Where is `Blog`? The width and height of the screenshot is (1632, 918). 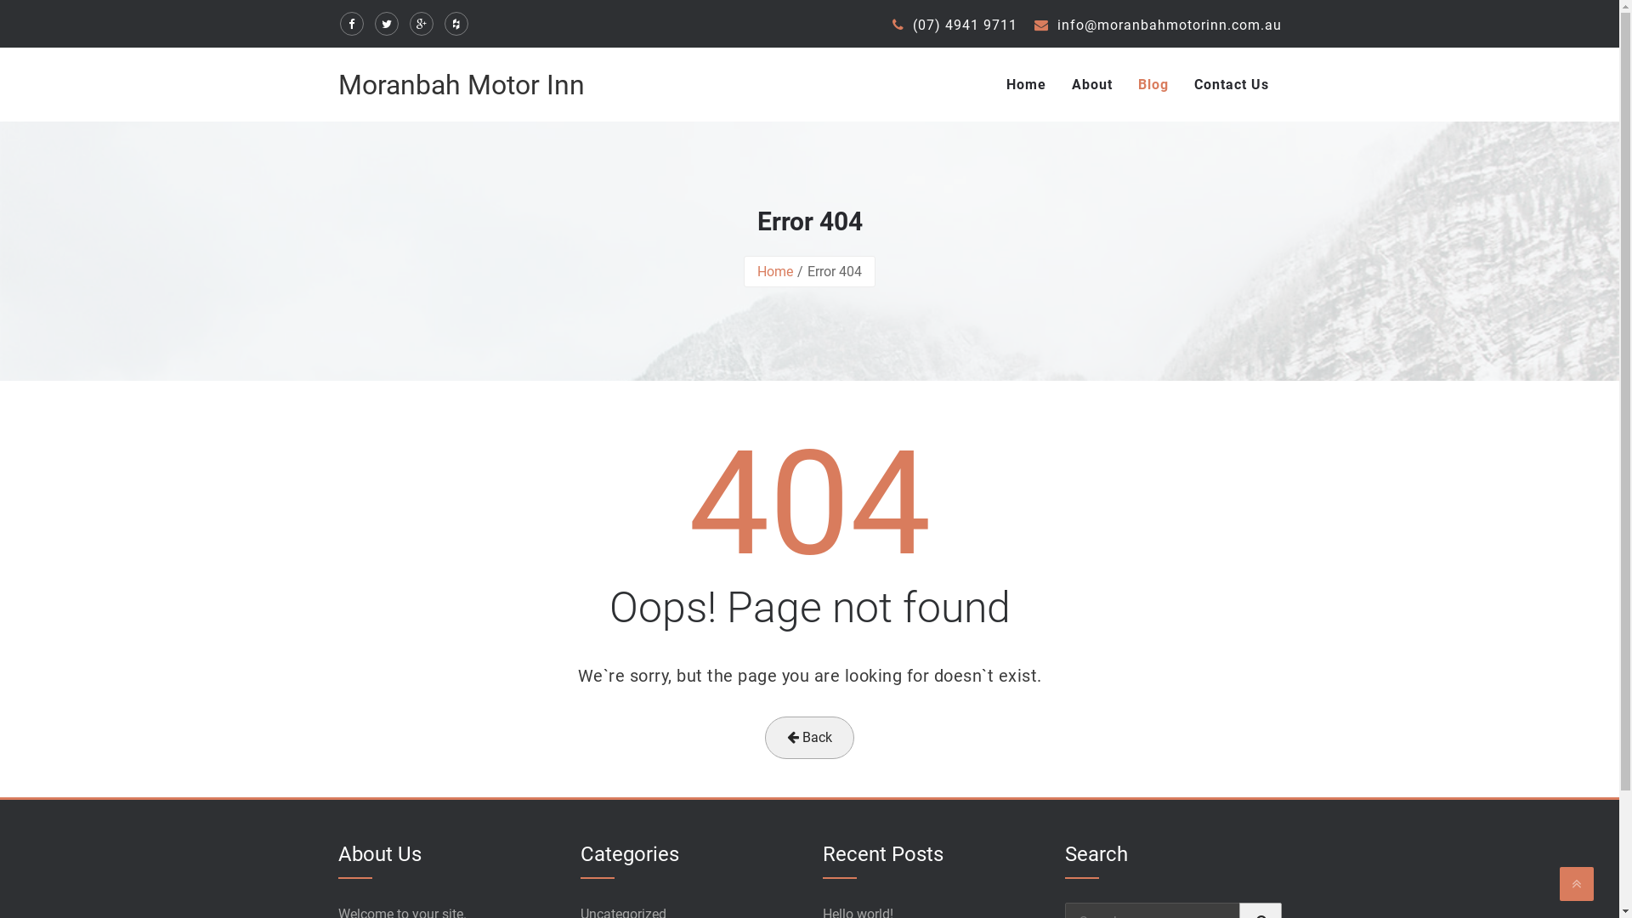
Blog is located at coordinates (1153, 85).